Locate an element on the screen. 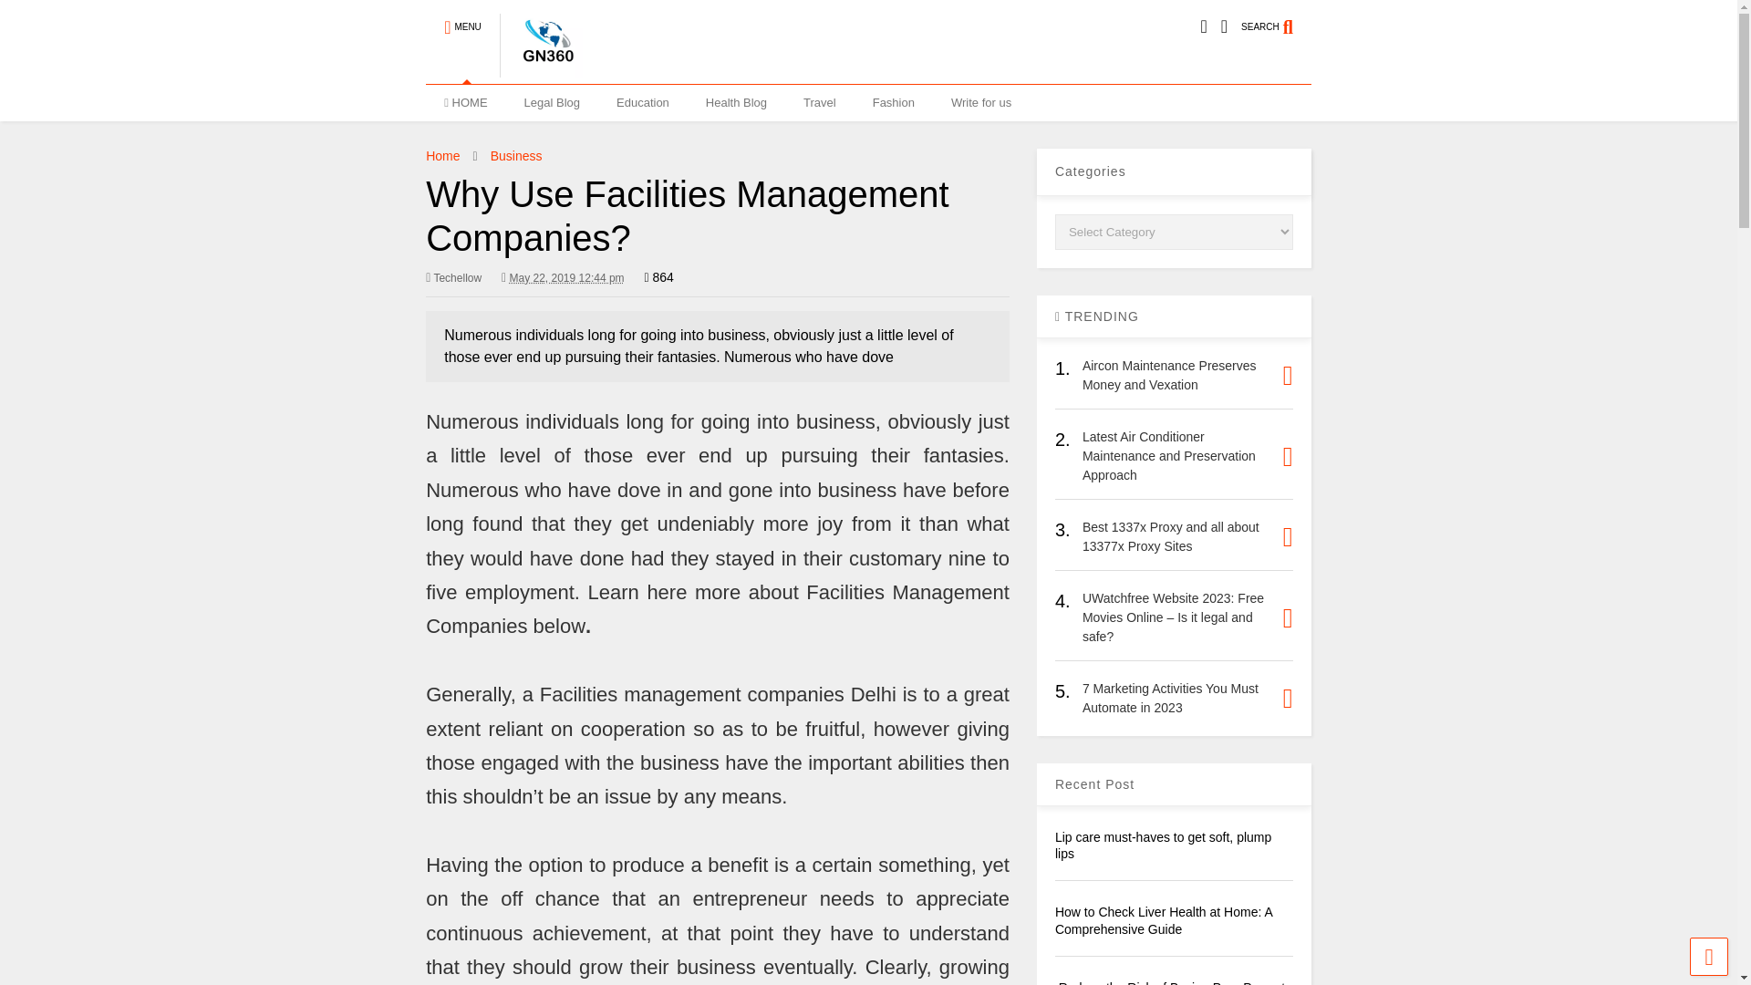  Latest Air Conditioner Maintenance and Preservation Approach is located at coordinates (1168, 456).